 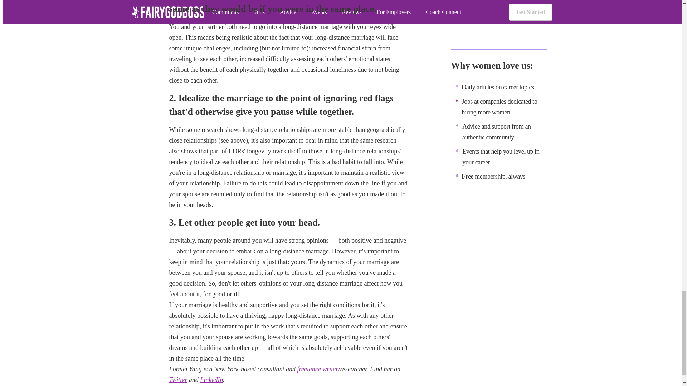 I want to click on freelance writer, so click(x=318, y=369).